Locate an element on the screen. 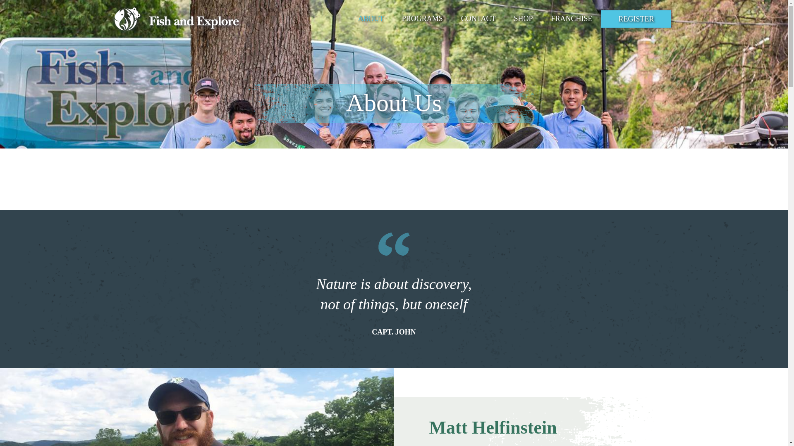 This screenshot has width=794, height=446. FRANCHISE is located at coordinates (571, 18).